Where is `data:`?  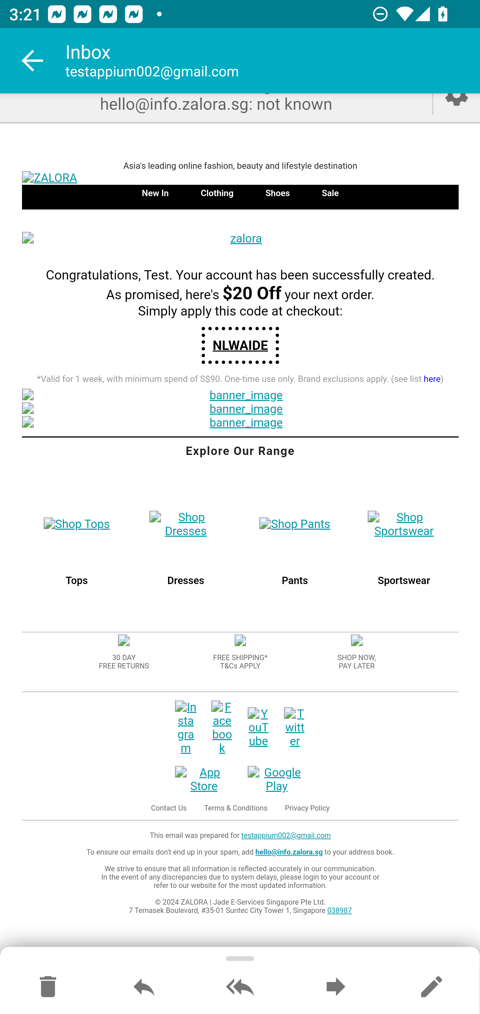 data: is located at coordinates (240, 642).